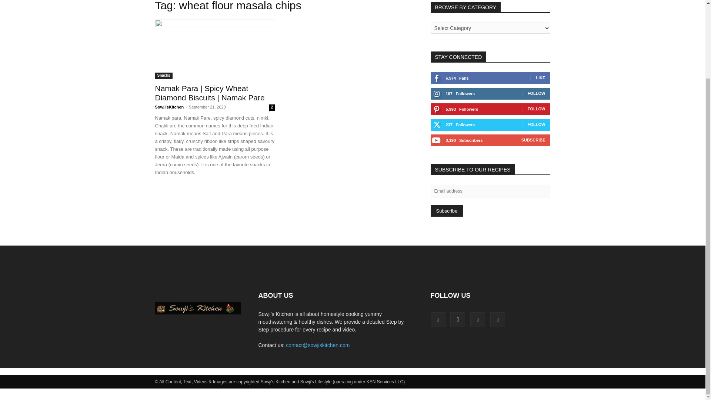 The width and height of the screenshot is (711, 400). What do you see at coordinates (541, 78) in the screenshot?
I see `LIKE` at bounding box center [541, 78].